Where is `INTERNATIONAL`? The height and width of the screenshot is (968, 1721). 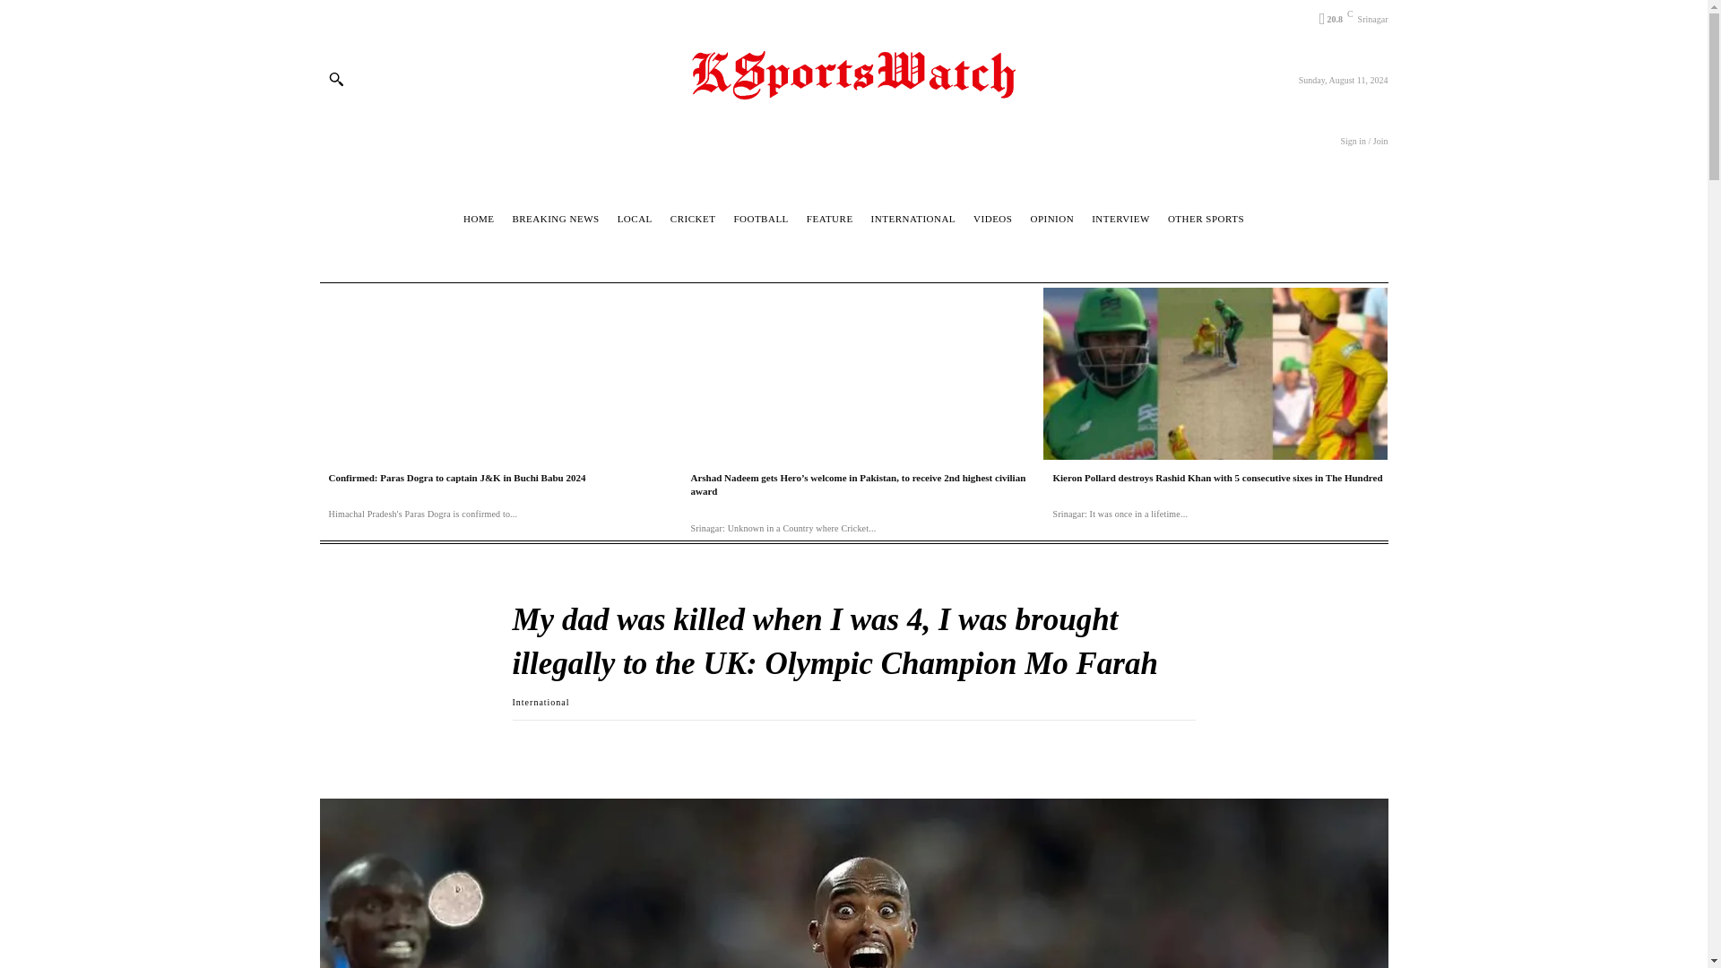 INTERNATIONAL is located at coordinates (913, 219).